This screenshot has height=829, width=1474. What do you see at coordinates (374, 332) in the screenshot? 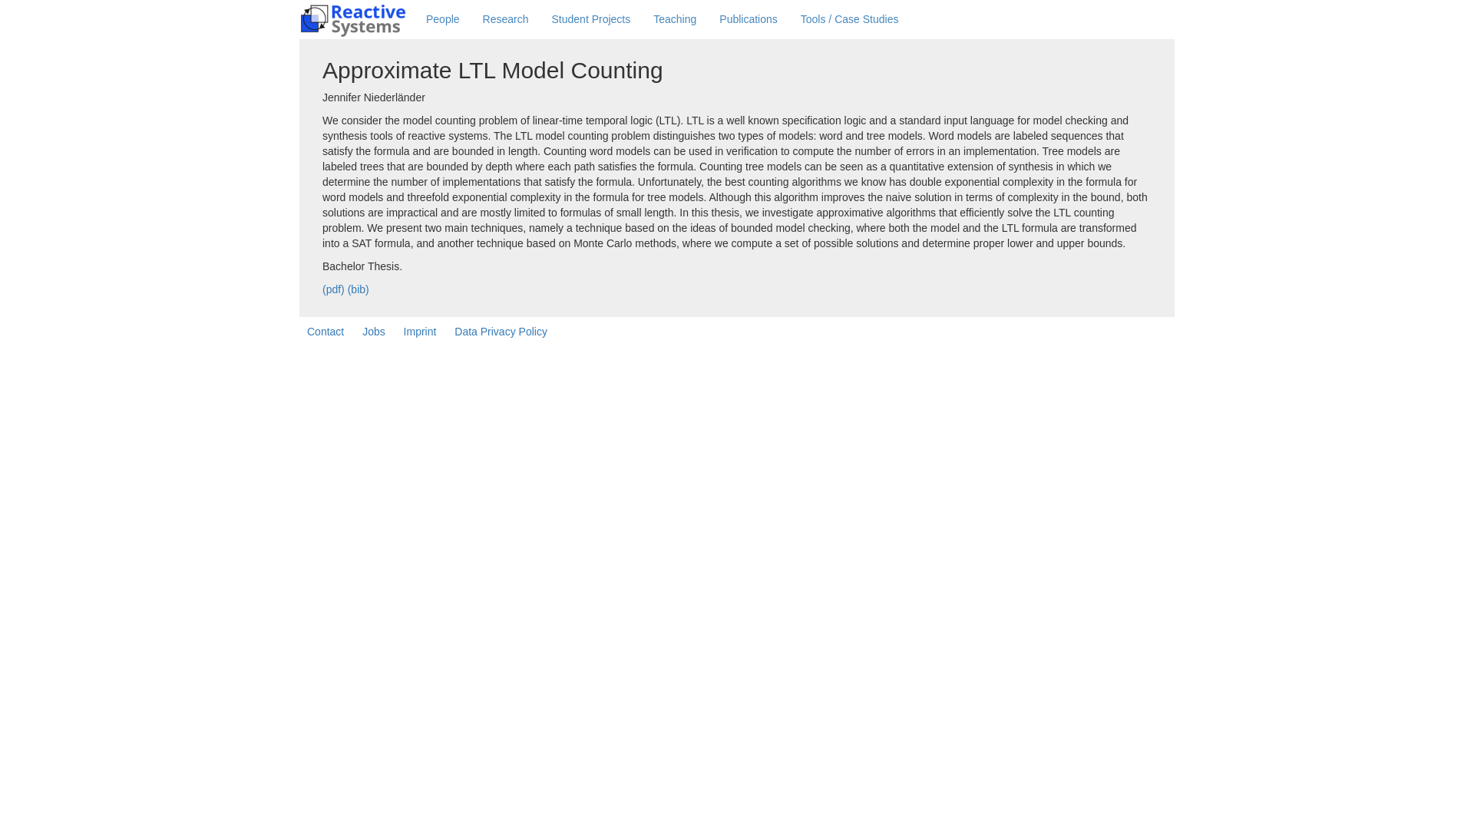
I see `Jobs` at bounding box center [374, 332].